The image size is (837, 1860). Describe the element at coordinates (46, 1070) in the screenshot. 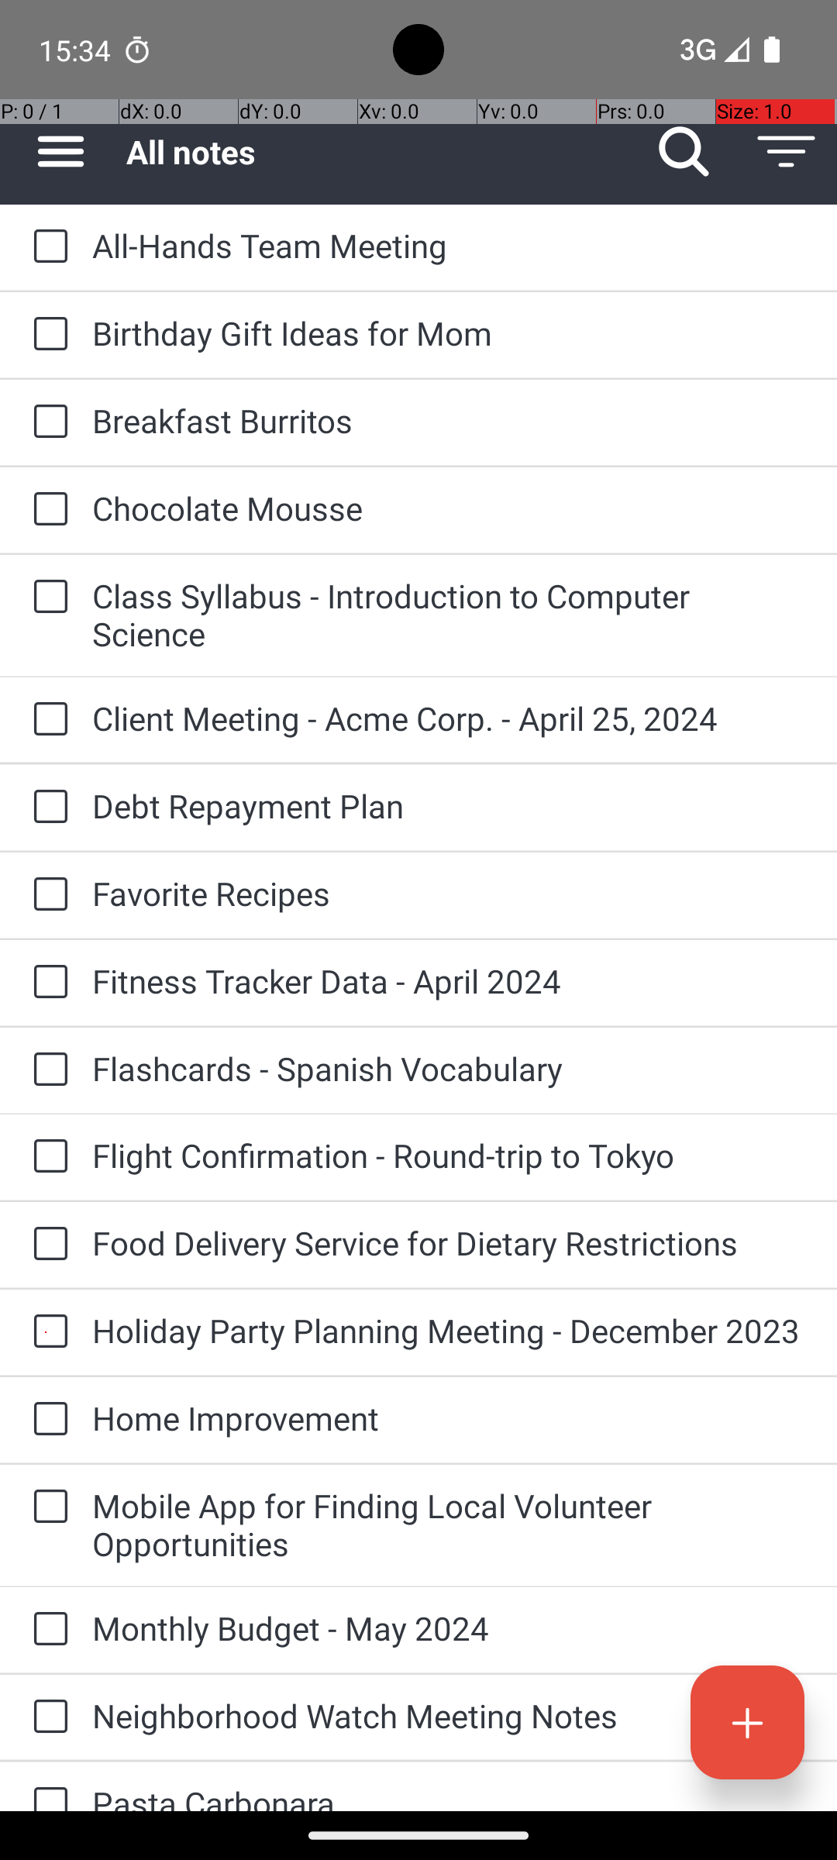

I see `to-do: Flashcards - Spanish Vocabulary` at that location.